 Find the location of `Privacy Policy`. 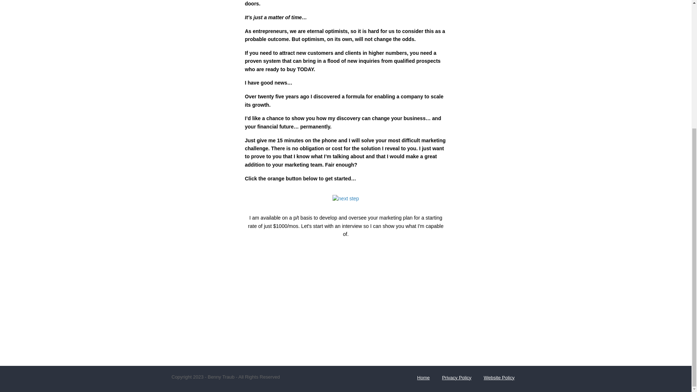

Privacy Policy is located at coordinates (457, 377).